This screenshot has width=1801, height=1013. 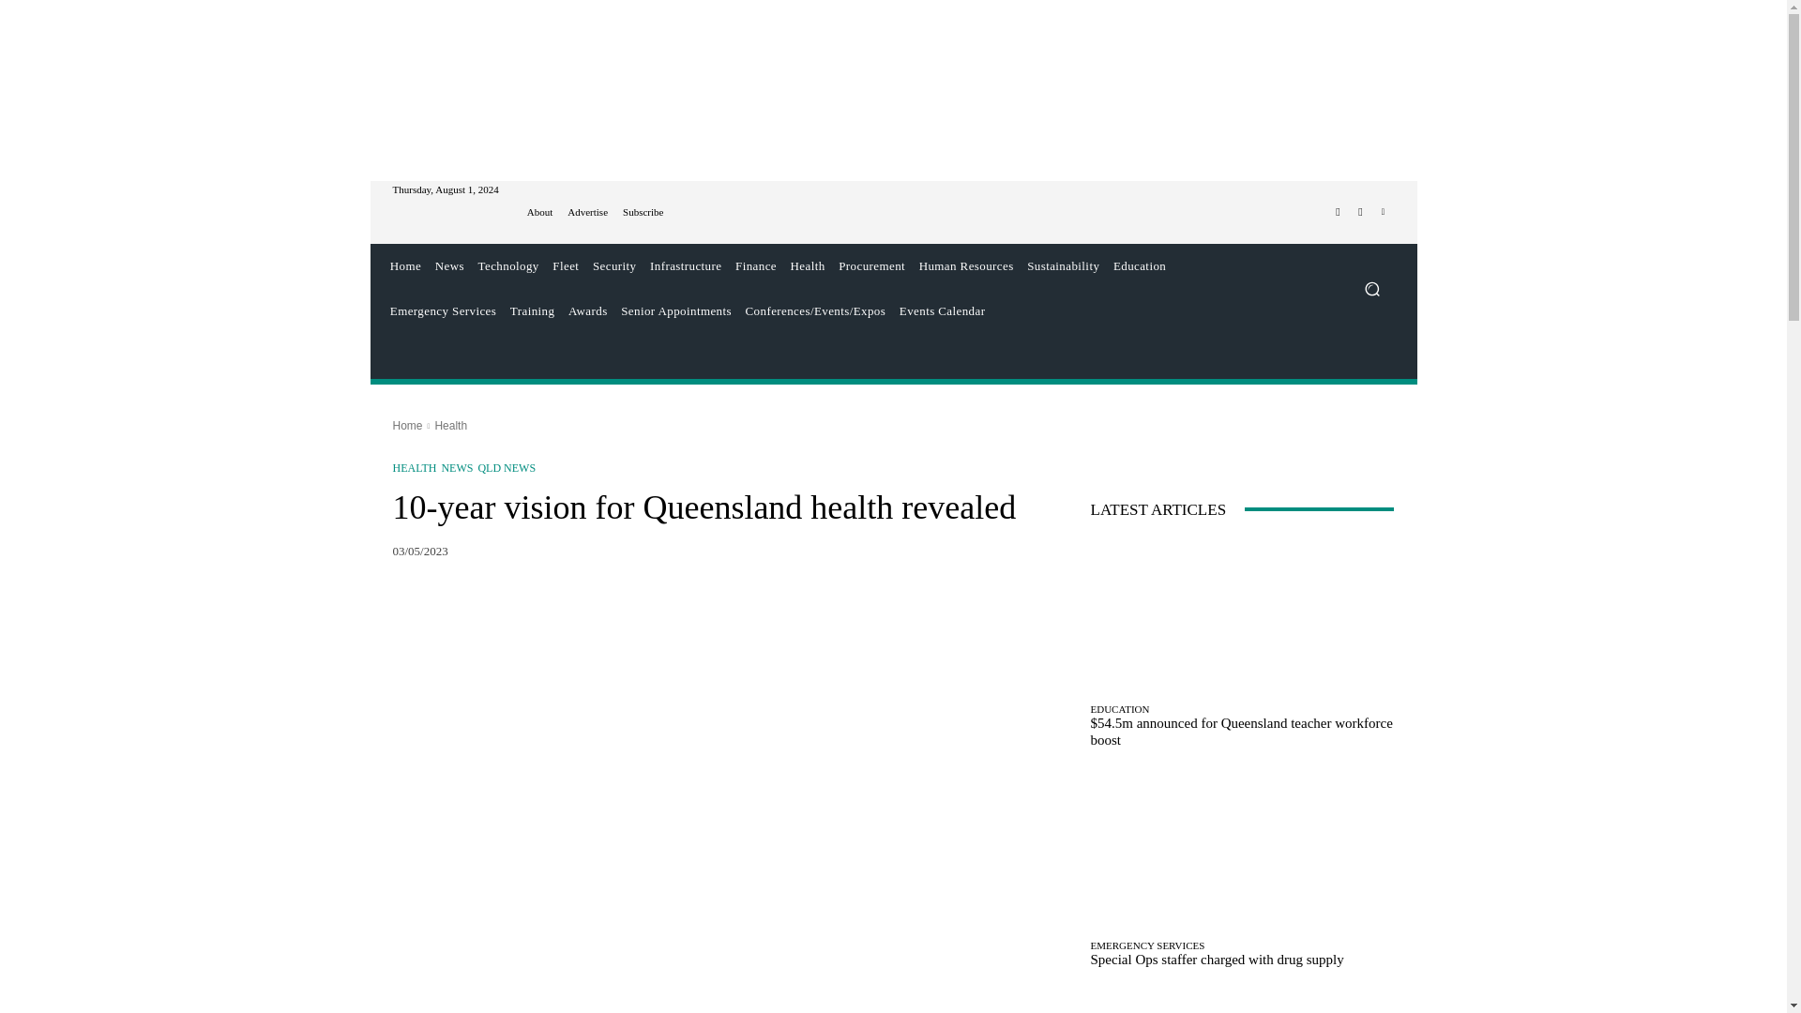 What do you see at coordinates (448, 266) in the screenshot?
I see `News` at bounding box center [448, 266].